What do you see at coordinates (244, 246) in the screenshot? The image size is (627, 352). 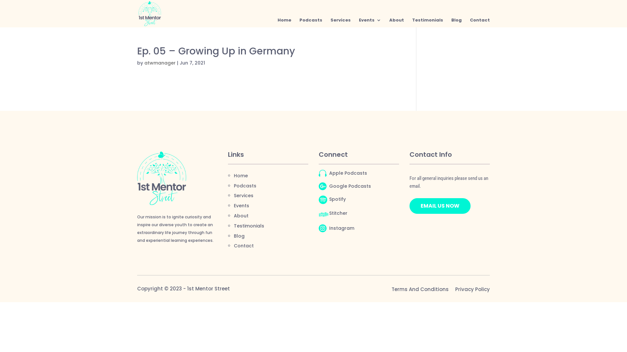 I see `Contact` at bounding box center [244, 246].